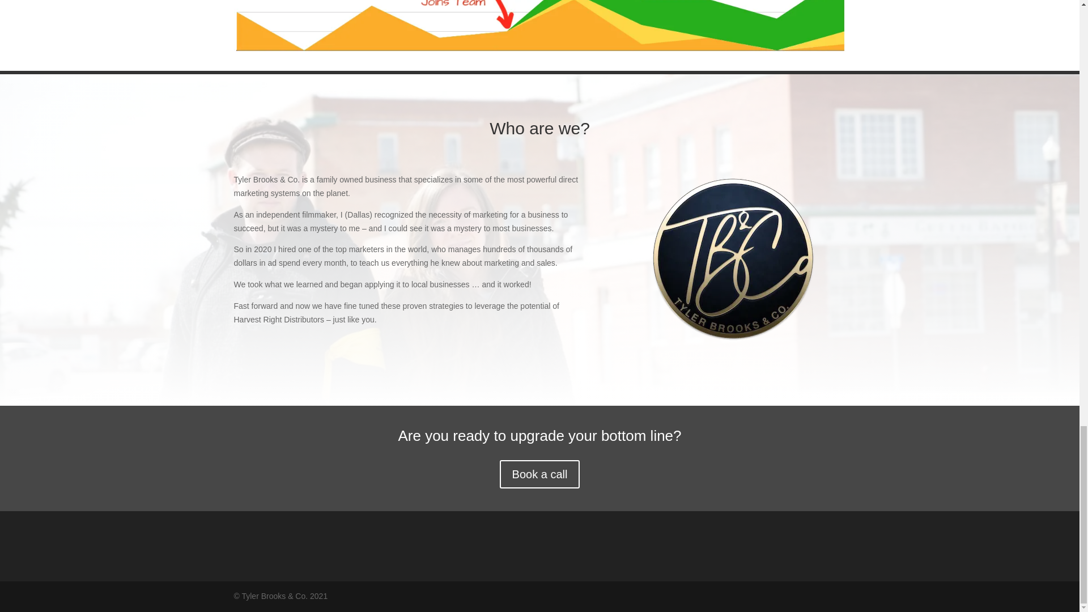 This screenshot has width=1088, height=612. Describe the element at coordinates (539, 474) in the screenshot. I see `Book a call` at that location.